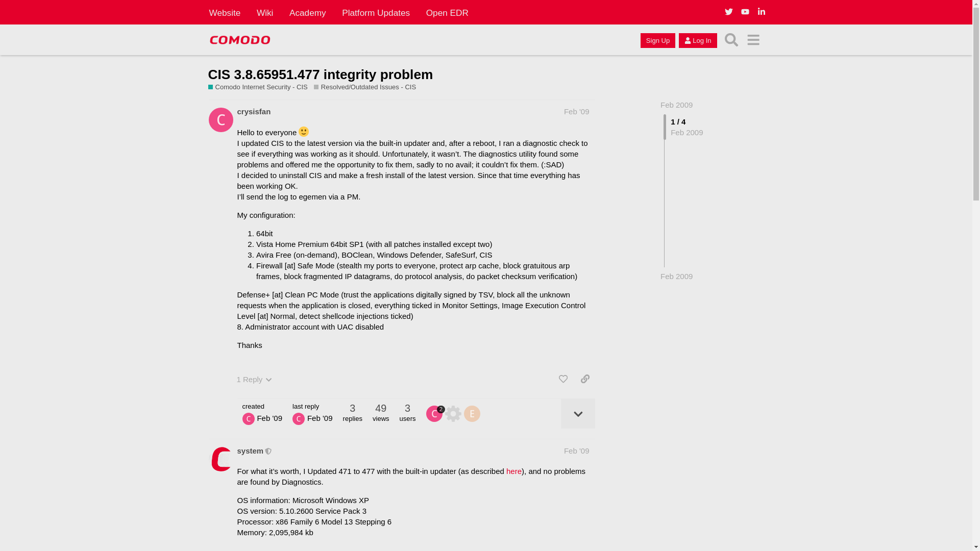  Describe the element at coordinates (265, 12) in the screenshot. I see `Wiki` at that location.